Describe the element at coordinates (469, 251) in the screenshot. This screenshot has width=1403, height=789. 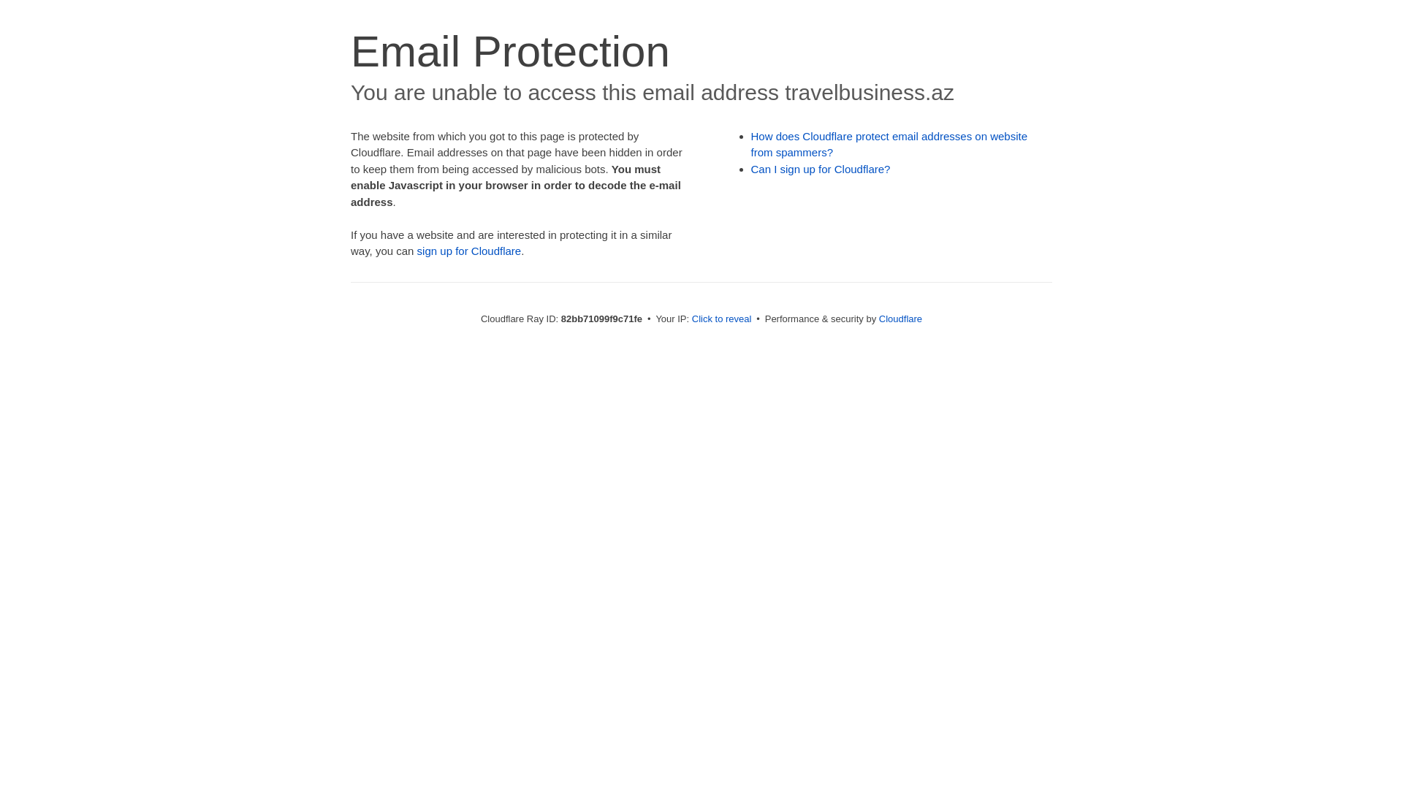
I see `sign up for Cloudflare` at that location.